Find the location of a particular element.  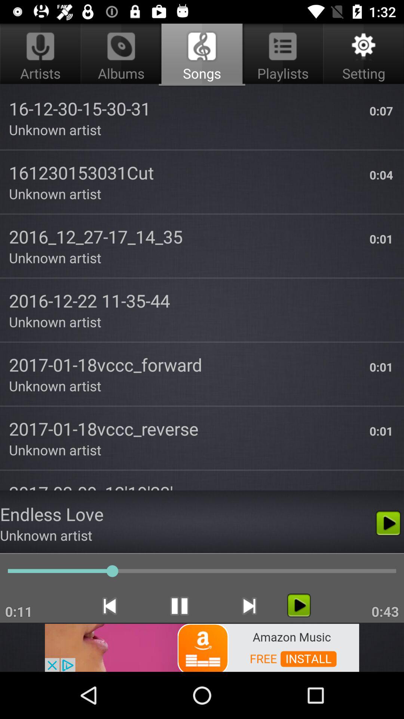

play the song option is located at coordinates (299, 605).